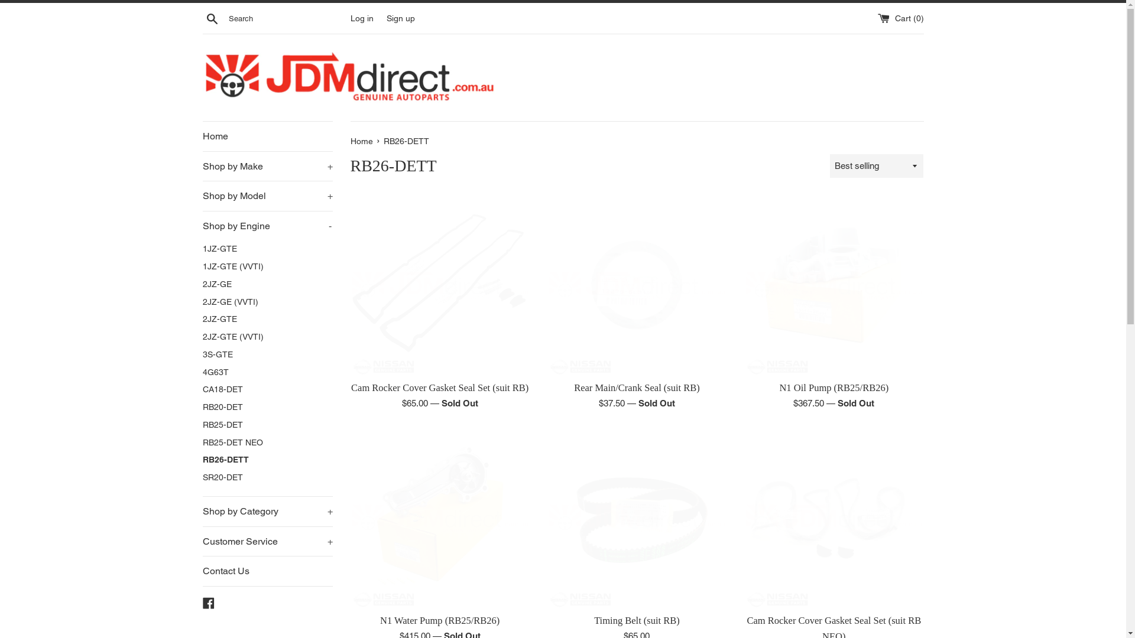 Image resolution: width=1135 pixels, height=638 pixels. Describe the element at coordinates (267, 167) in the screenshot. I see `Shop by Make
+` at that location.